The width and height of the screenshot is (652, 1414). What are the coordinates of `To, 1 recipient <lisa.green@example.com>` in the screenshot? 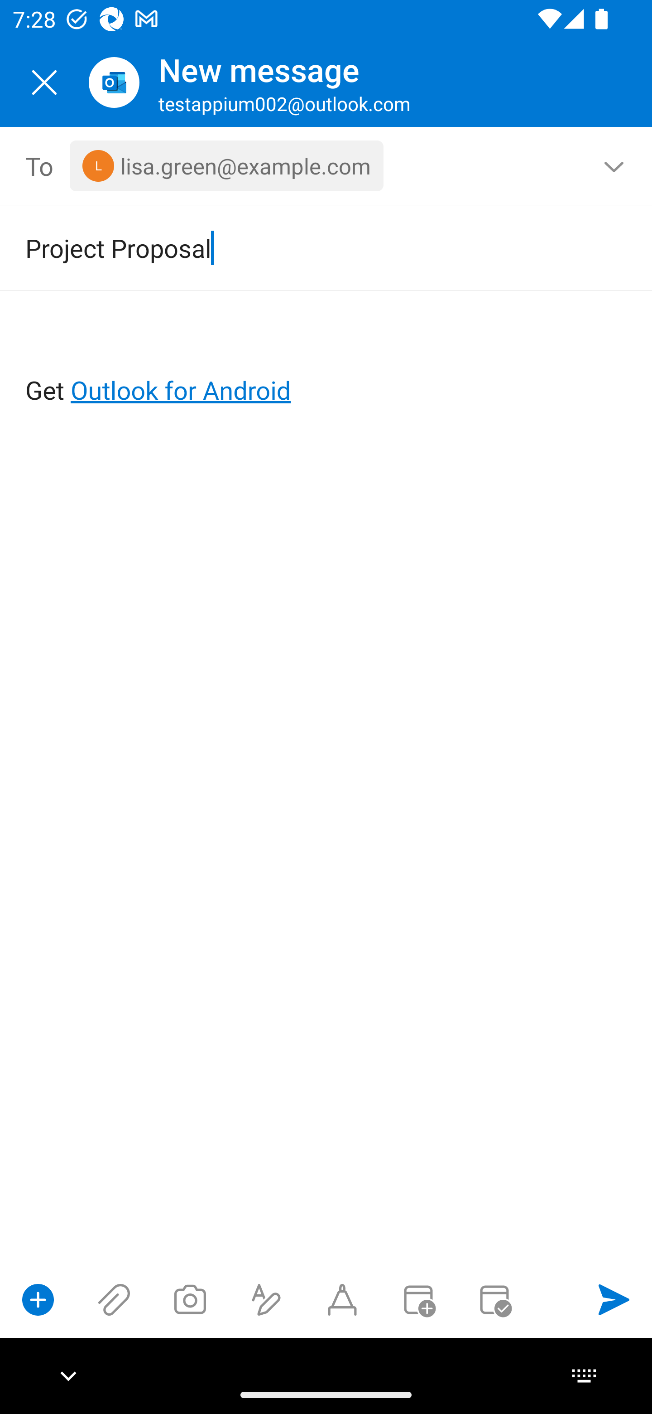 It's located at (326, 166).